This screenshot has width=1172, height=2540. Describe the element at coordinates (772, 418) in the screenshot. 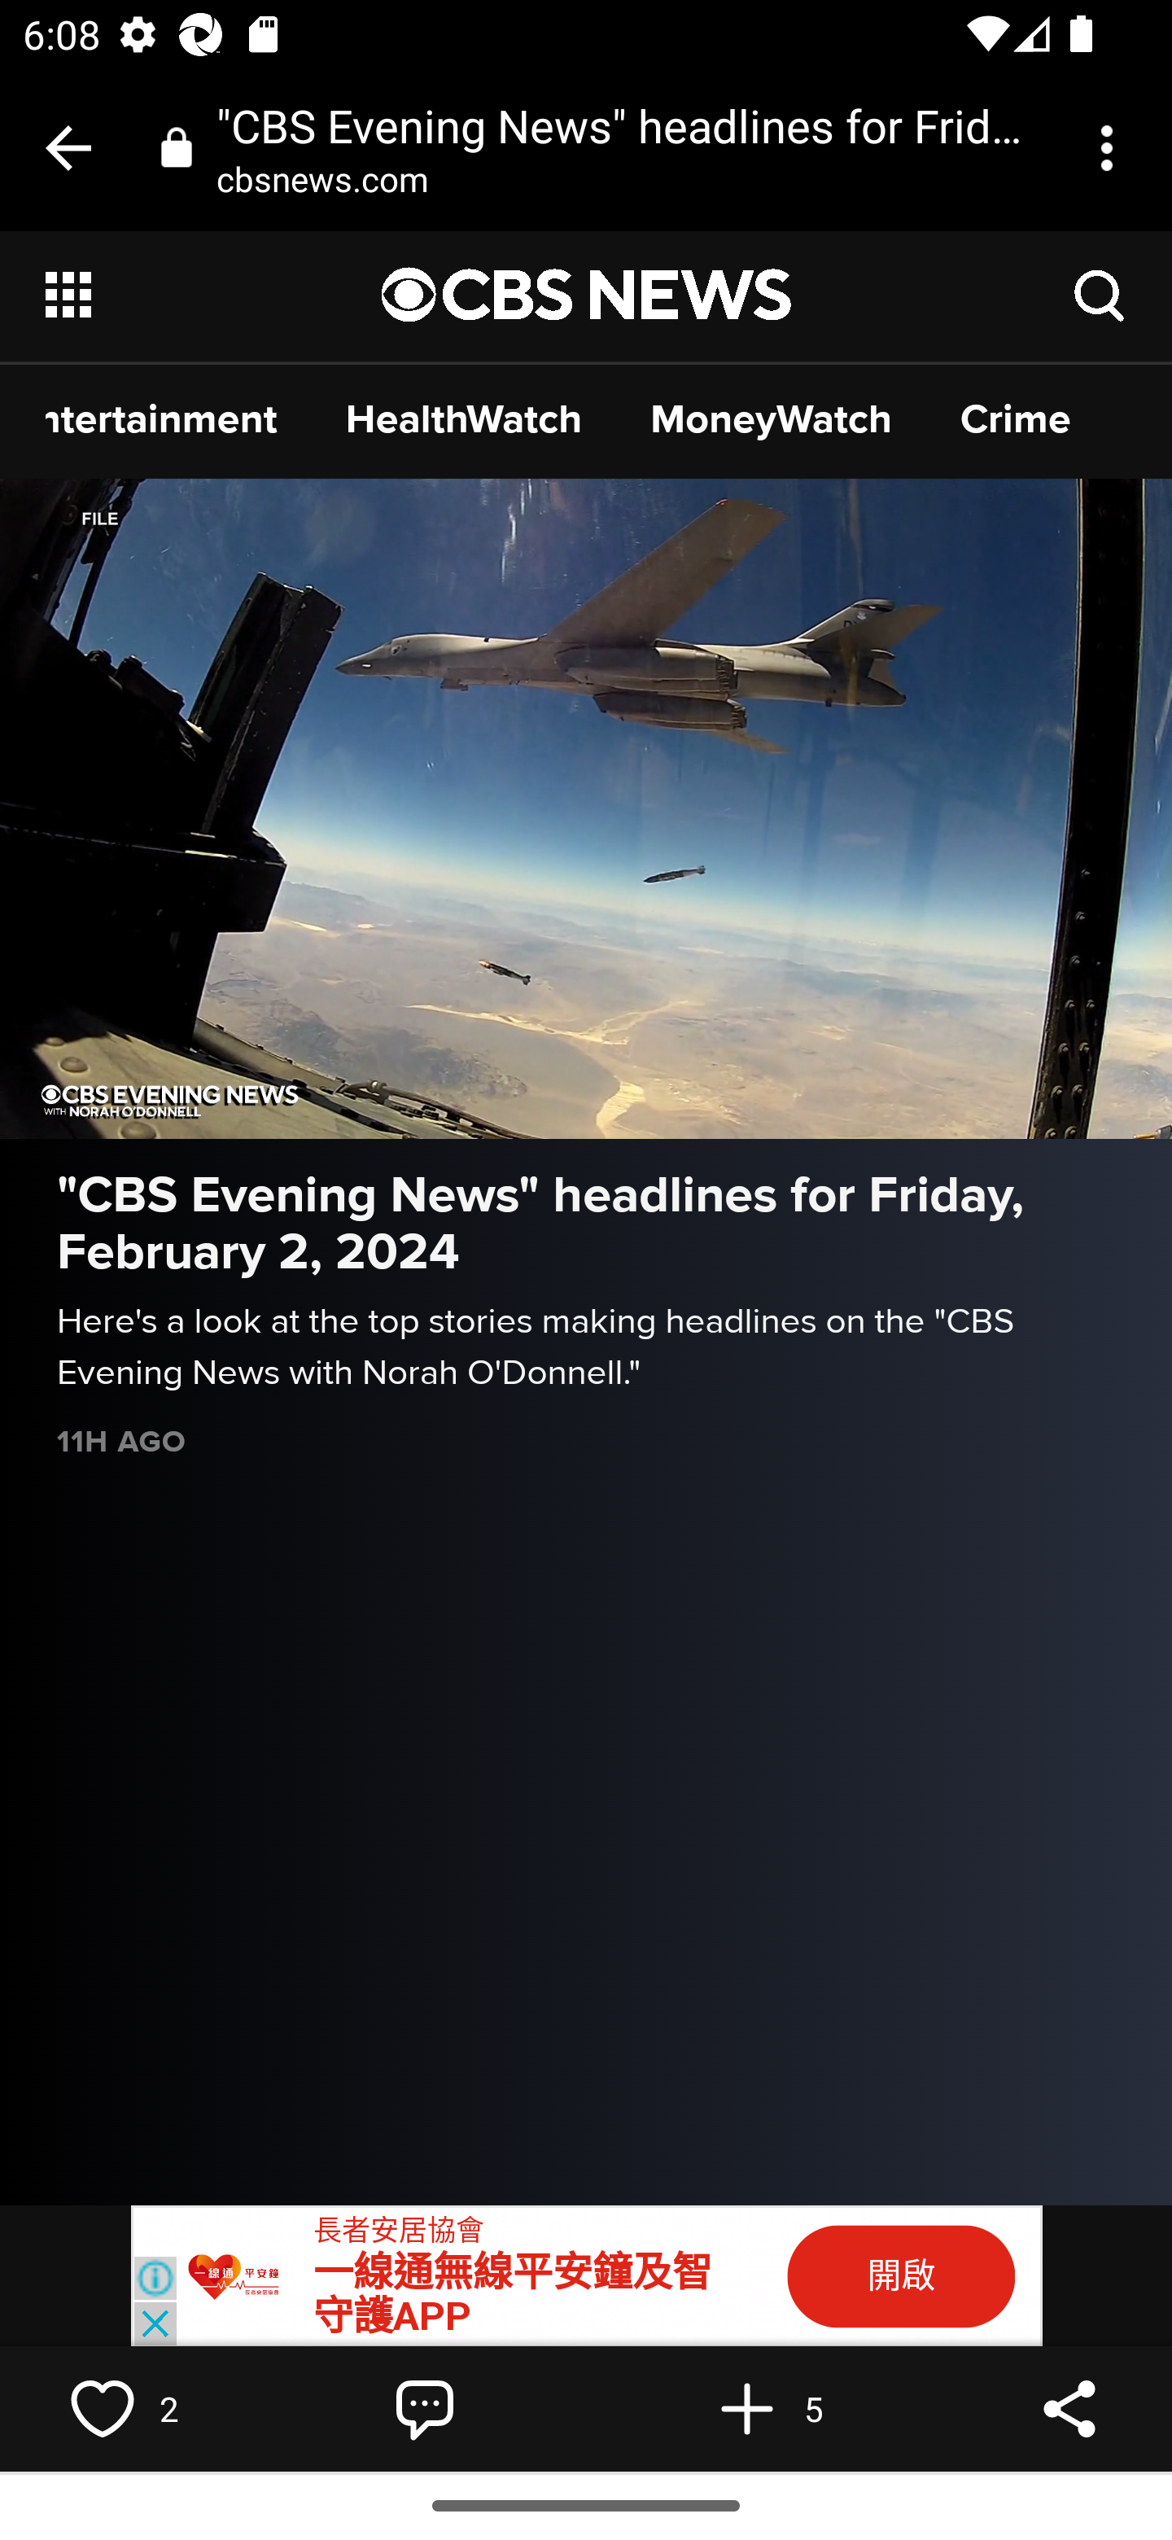

I see `MoneyWatch` at that location.